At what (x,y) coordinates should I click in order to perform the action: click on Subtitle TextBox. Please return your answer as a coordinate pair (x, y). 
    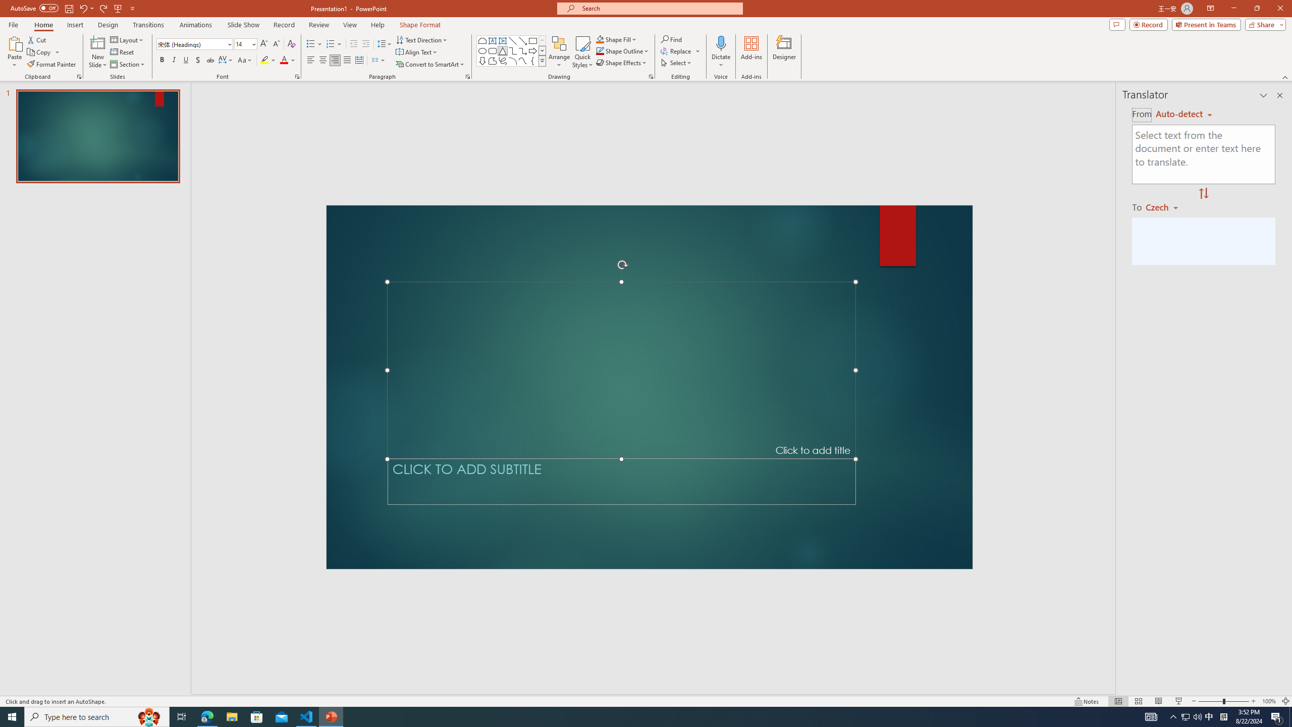
    Looking at the image, I should click on (621, 482).